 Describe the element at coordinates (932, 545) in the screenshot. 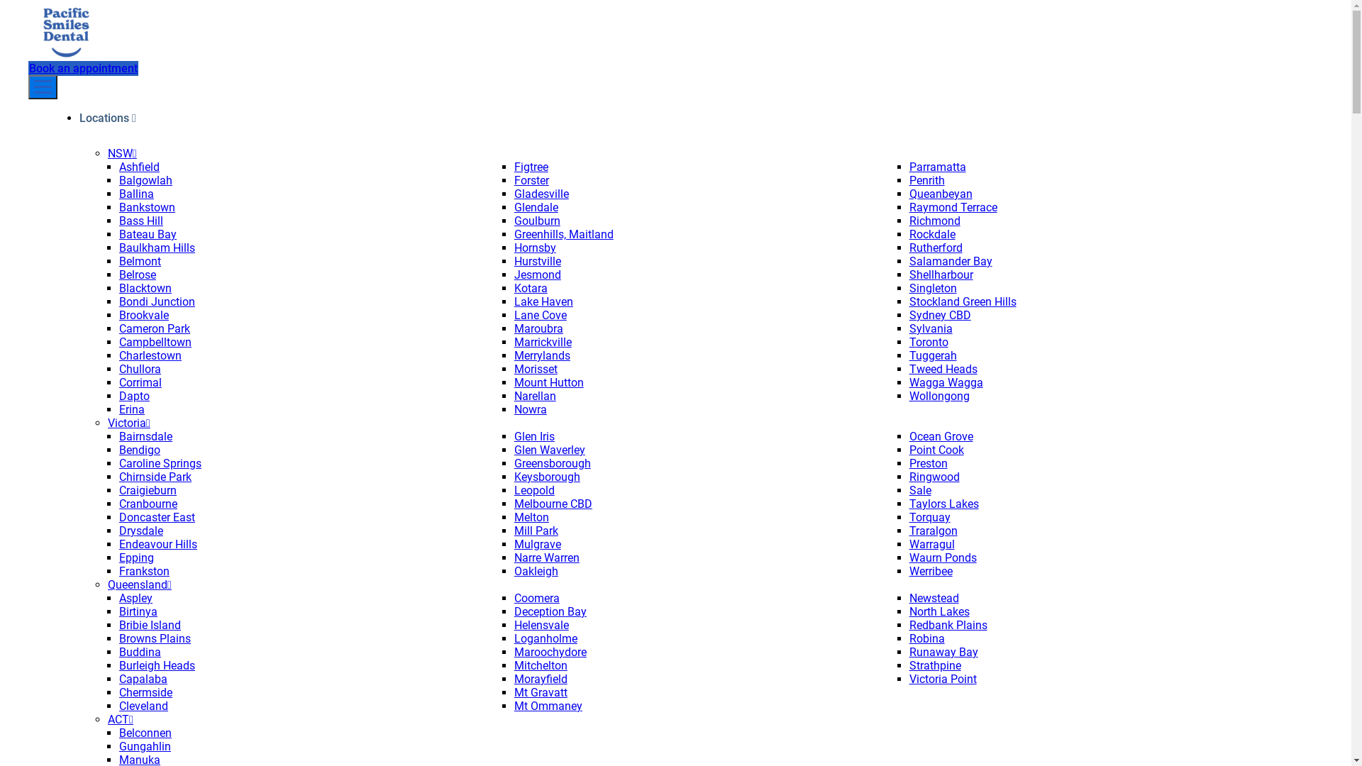

I see `Warragul` at that location.